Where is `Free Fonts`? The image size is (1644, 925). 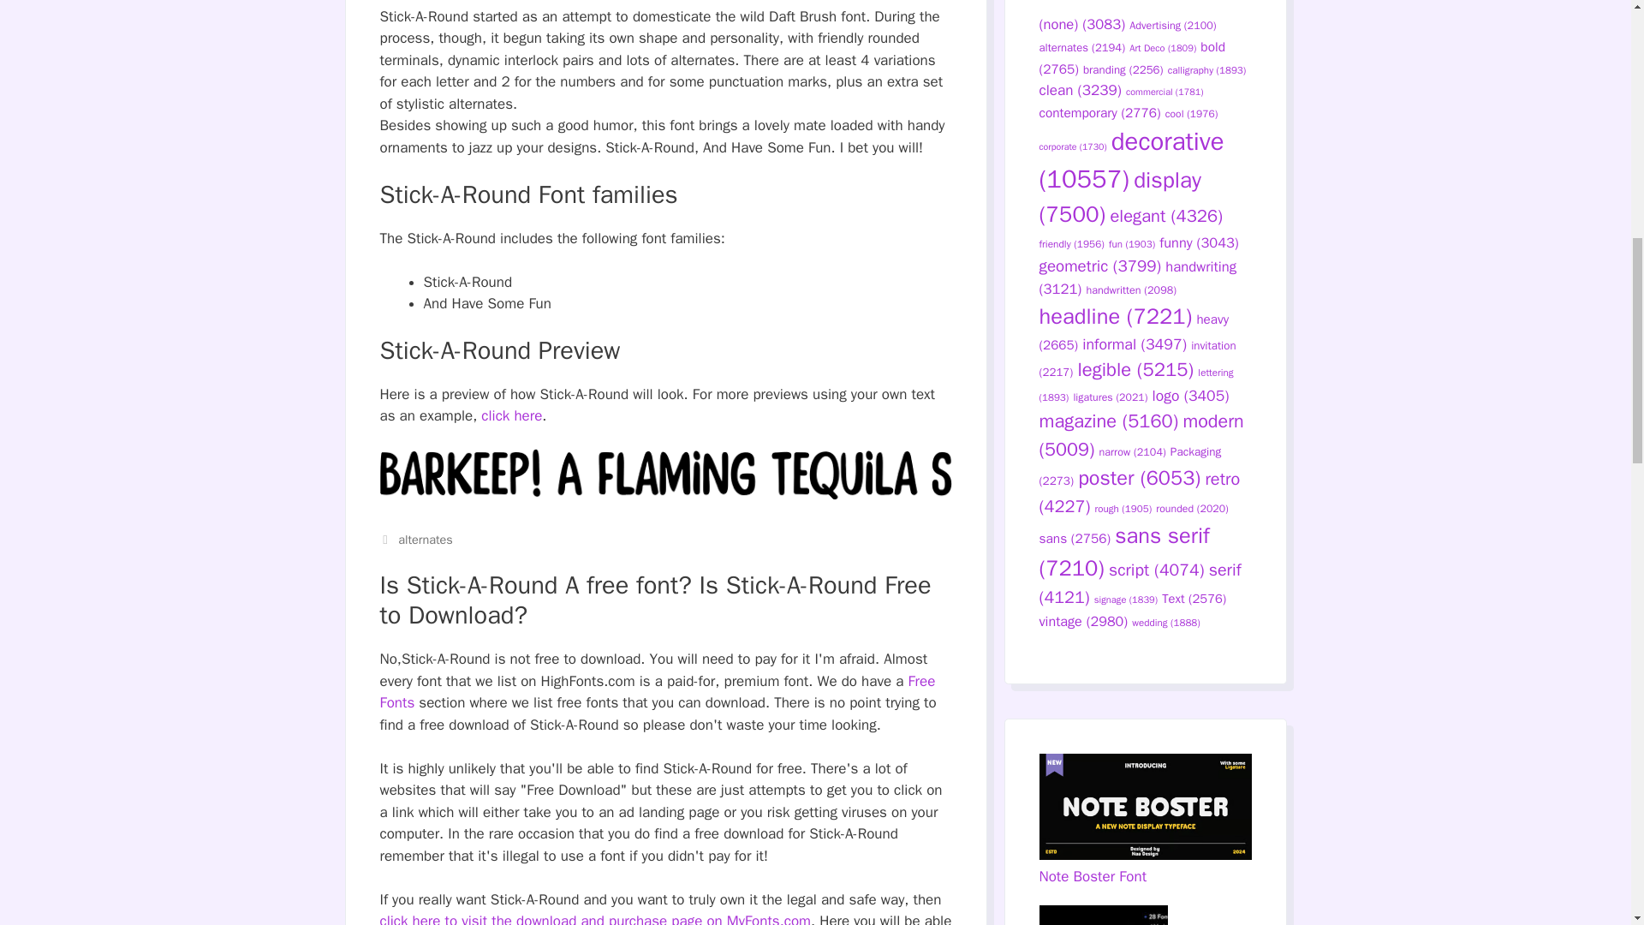
Free Fonts is located at coordinates (658, 692).